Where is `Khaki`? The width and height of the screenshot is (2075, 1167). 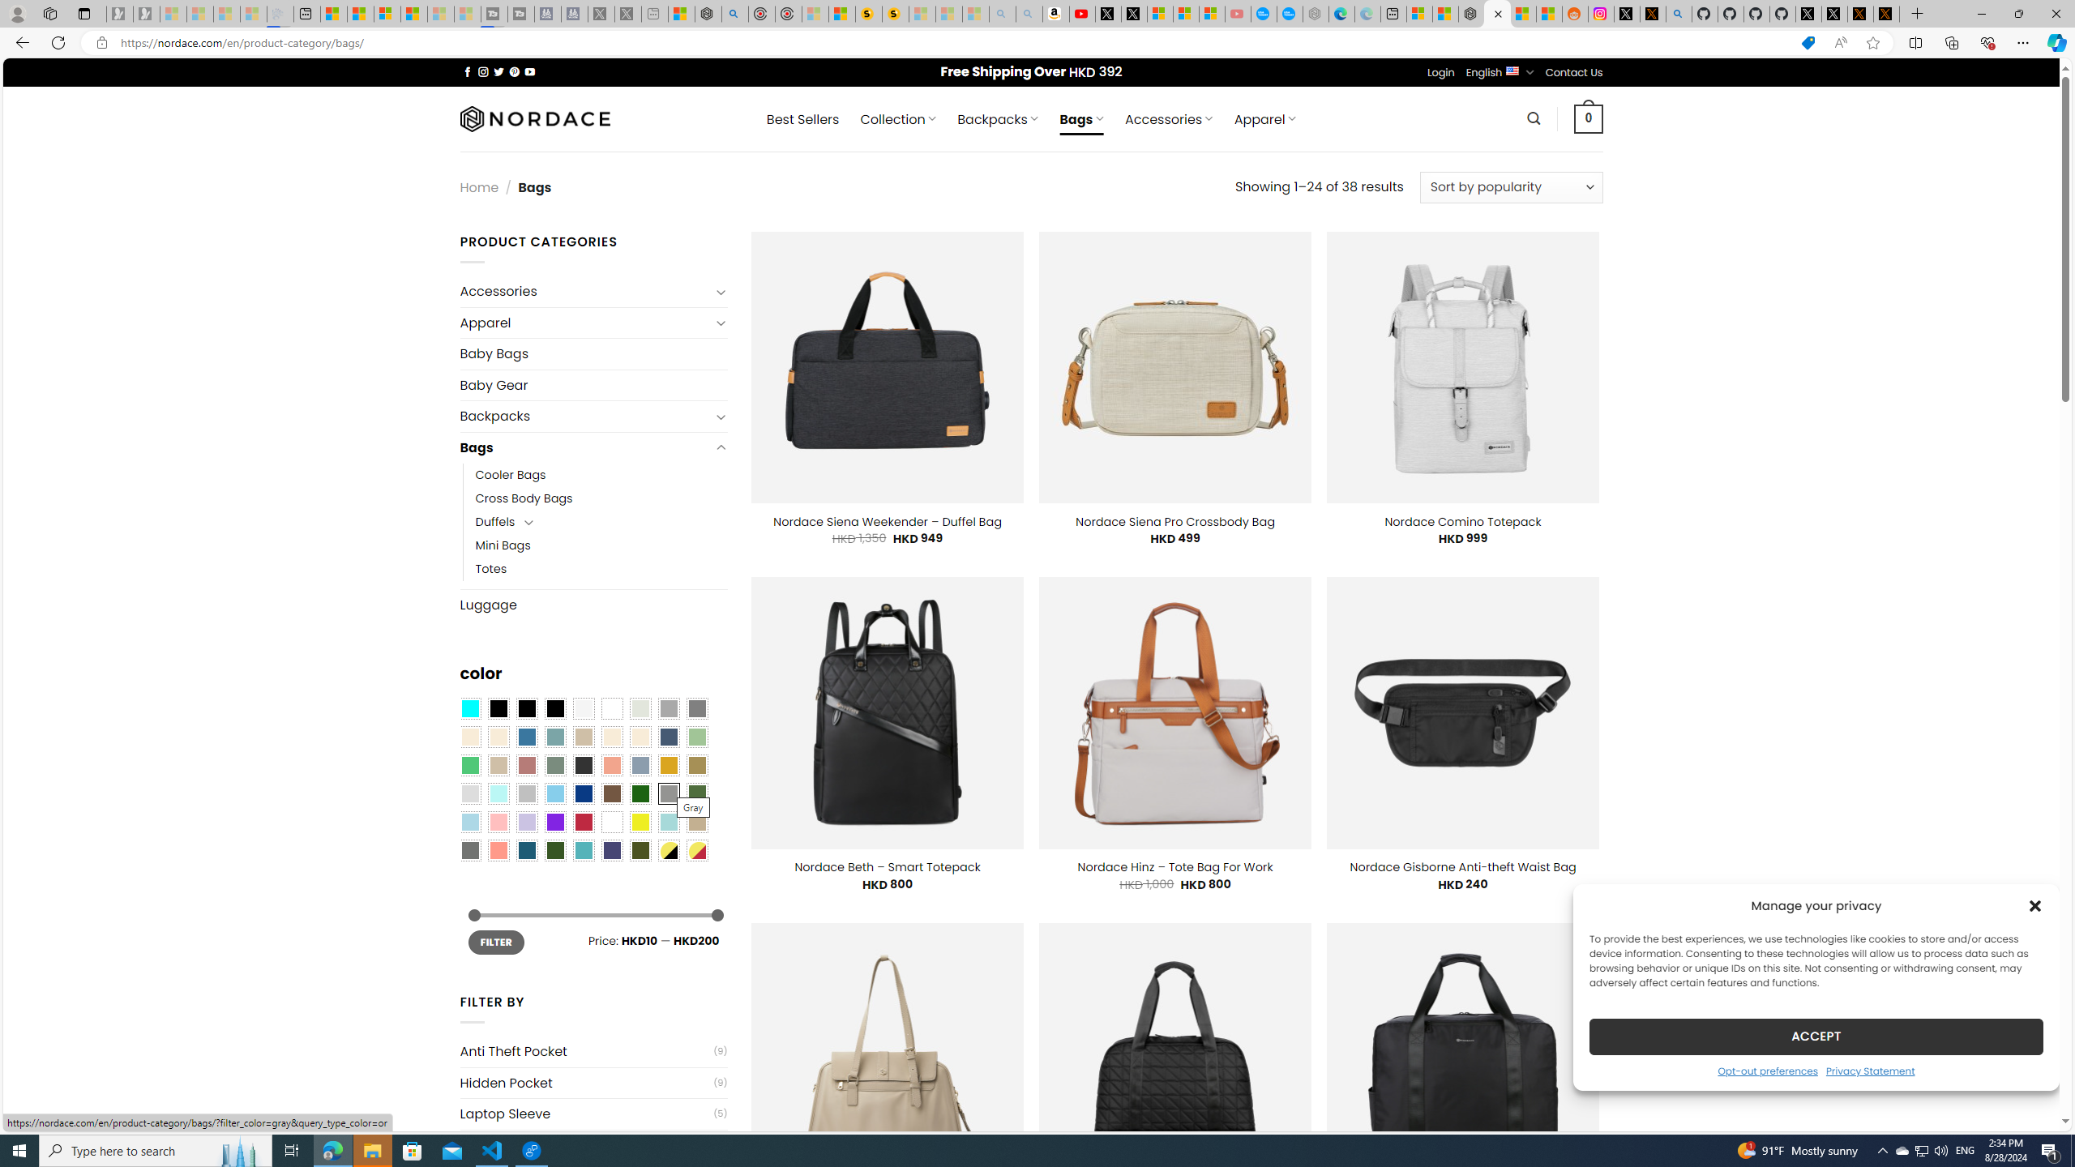 Khaki is located at coordinates (697, 823).